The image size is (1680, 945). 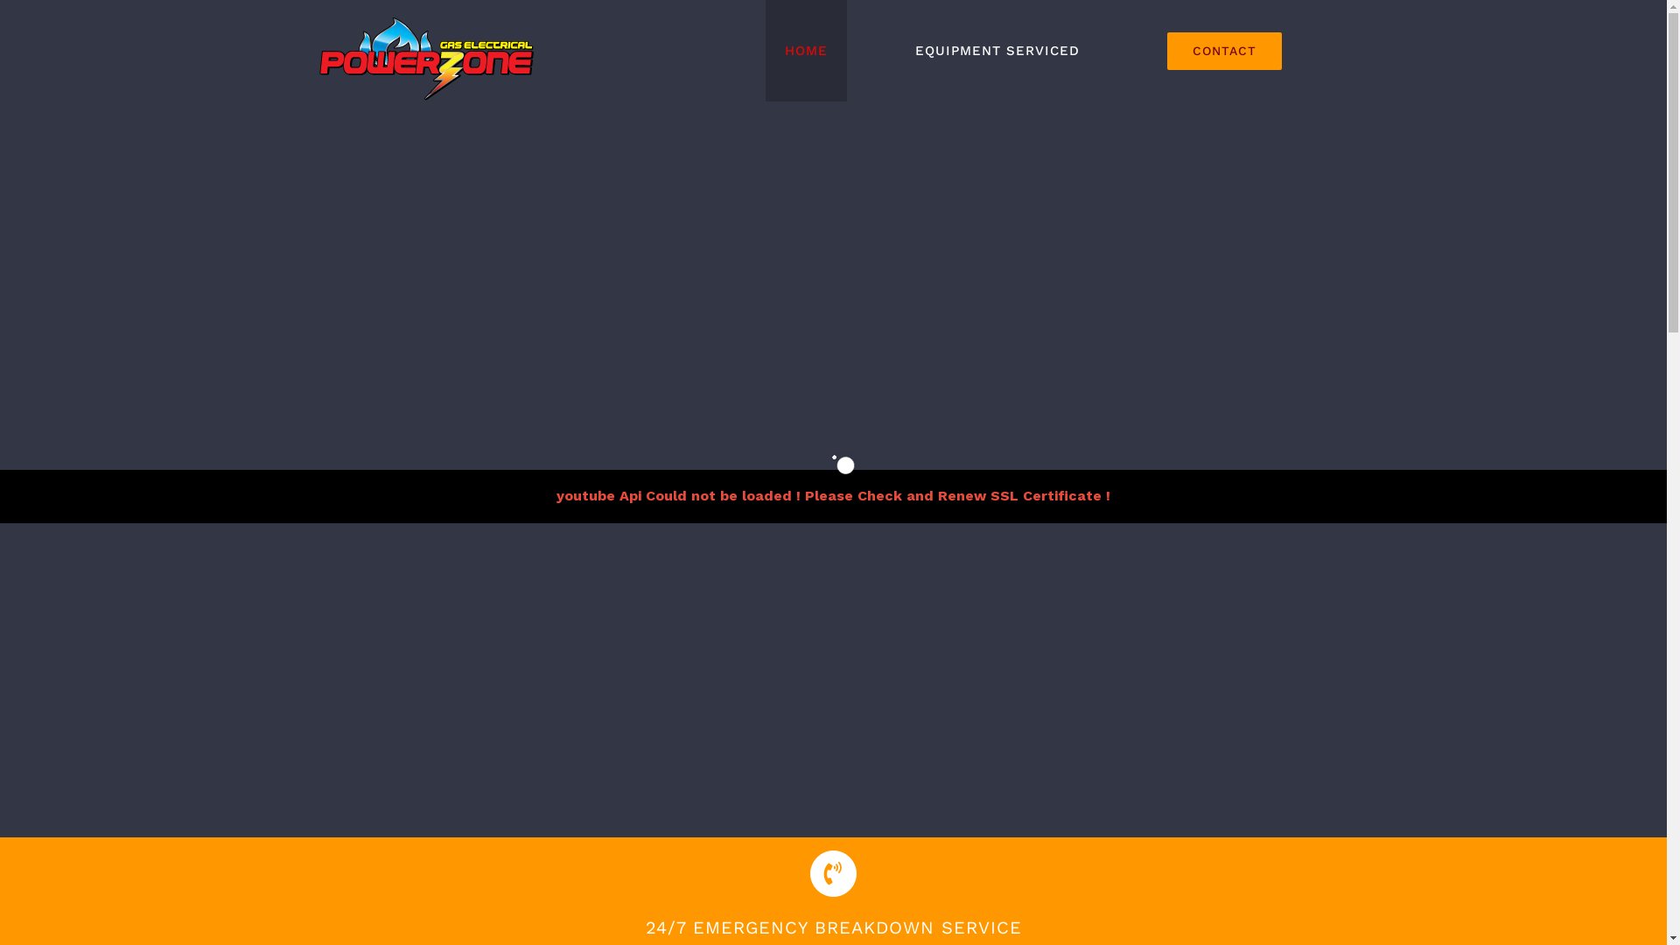 I want to click on EQUIPMENT SERVICED, so click(x=997, y=51).